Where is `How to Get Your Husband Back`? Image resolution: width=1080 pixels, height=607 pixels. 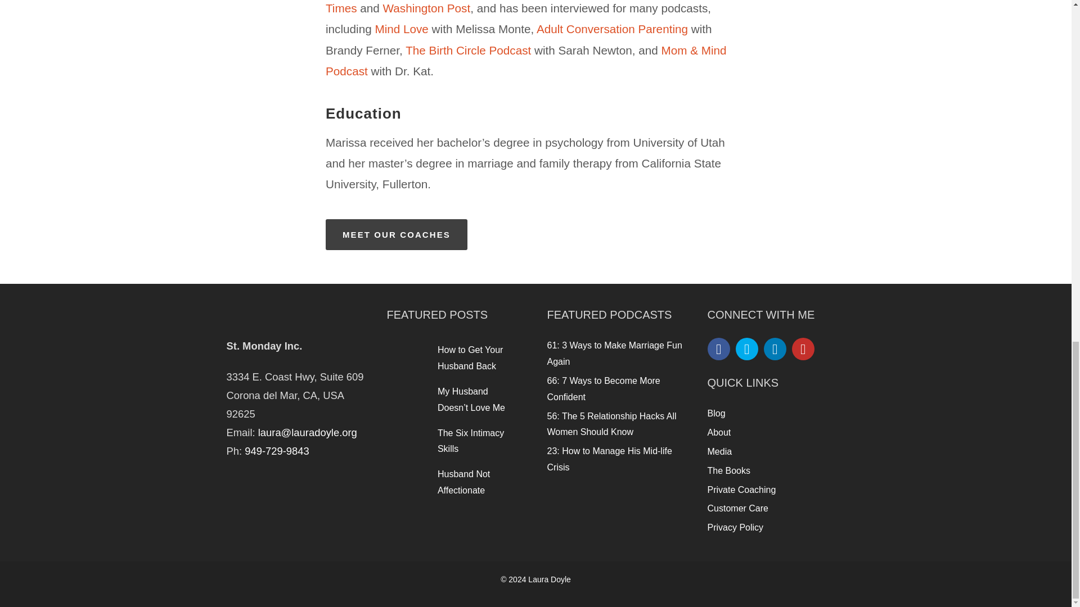
How to Get Your Husband Back is located at coordinates (470, 357).